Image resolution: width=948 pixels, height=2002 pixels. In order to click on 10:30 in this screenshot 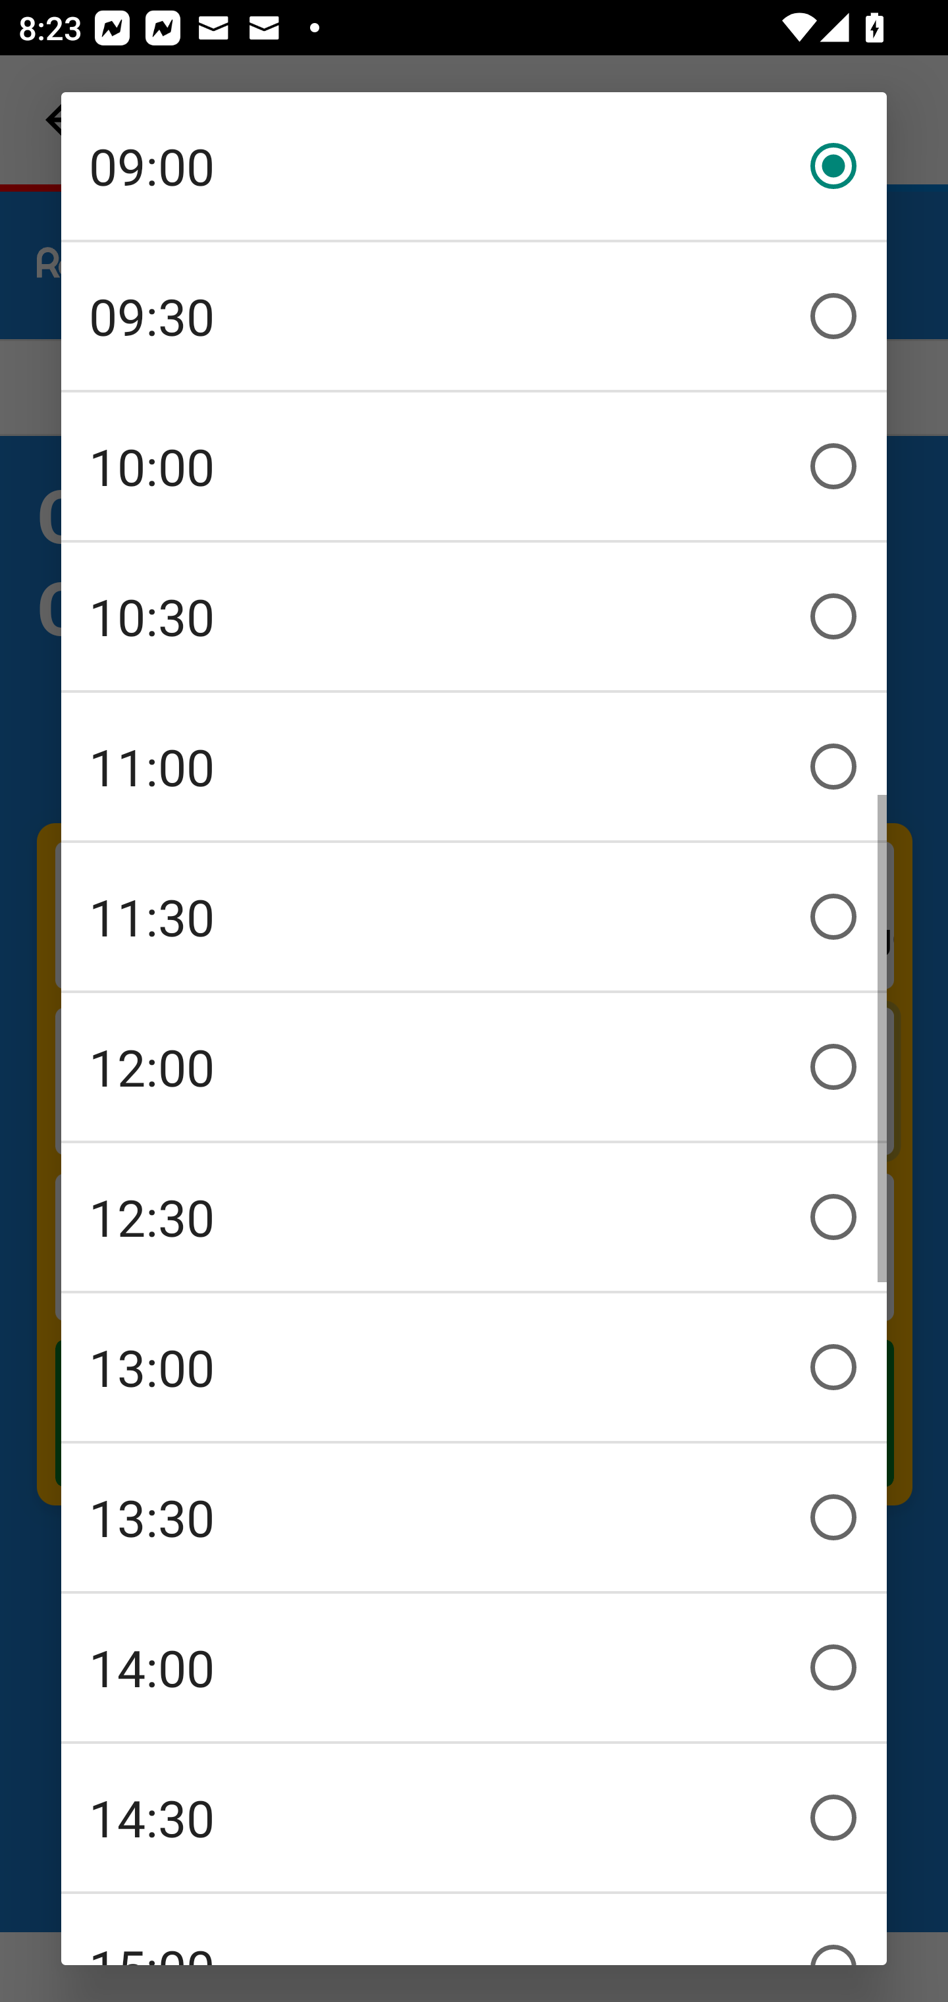, I will do `click(474, 616)`.